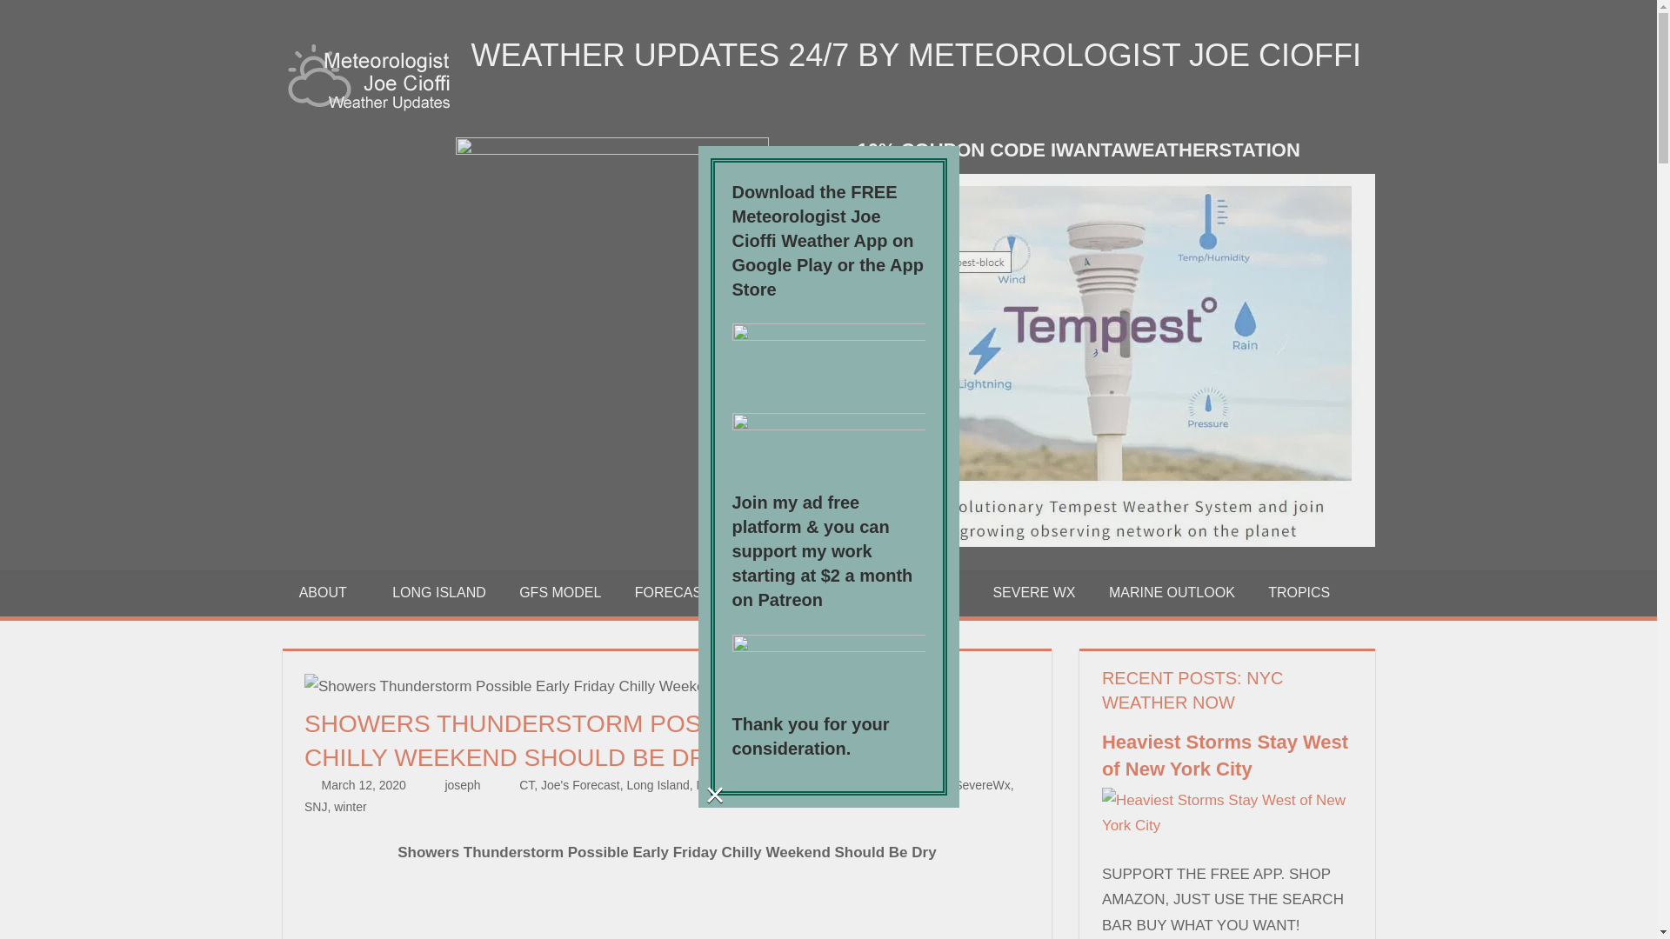 Image resolution: width=1670 pixels, height=939 pixels. Describe the element at coordinates (703, 785) in the screenshot. I see `NJ` at that location.